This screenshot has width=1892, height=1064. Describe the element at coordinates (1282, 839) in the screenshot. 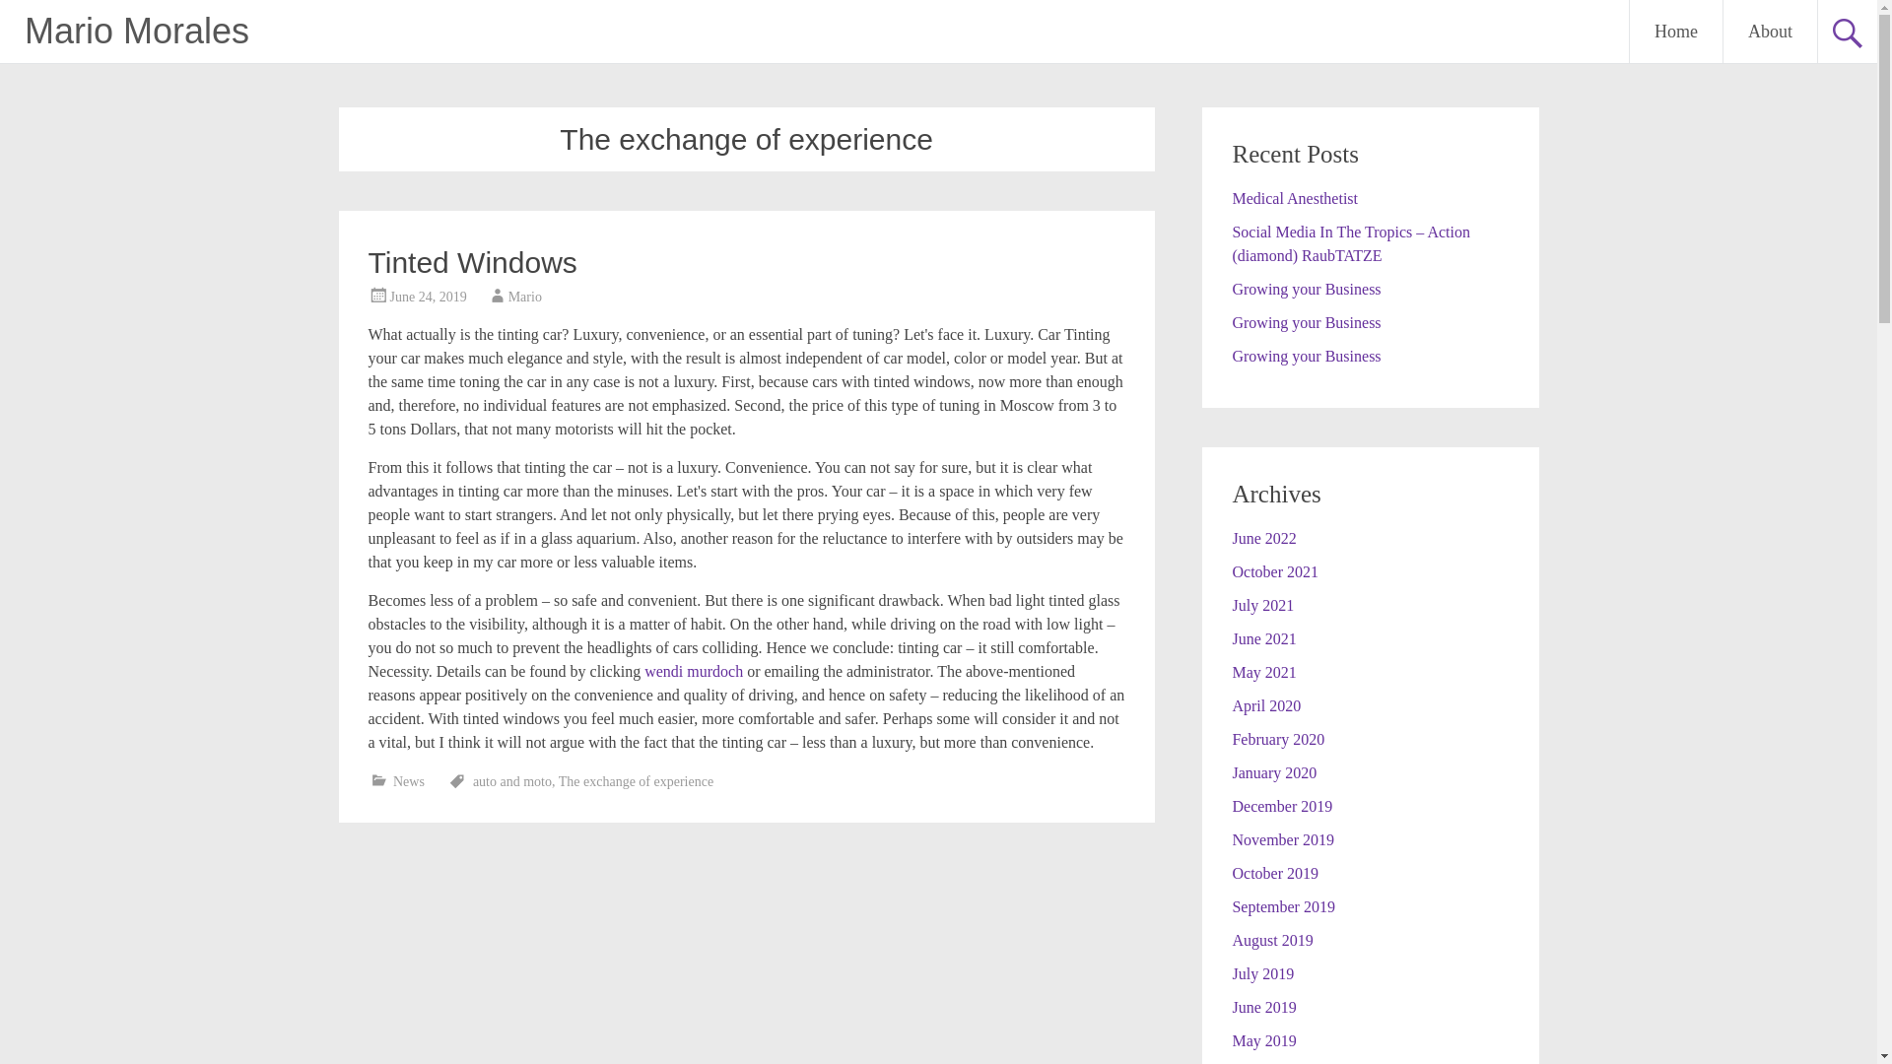

I see `November 2019` at that location.